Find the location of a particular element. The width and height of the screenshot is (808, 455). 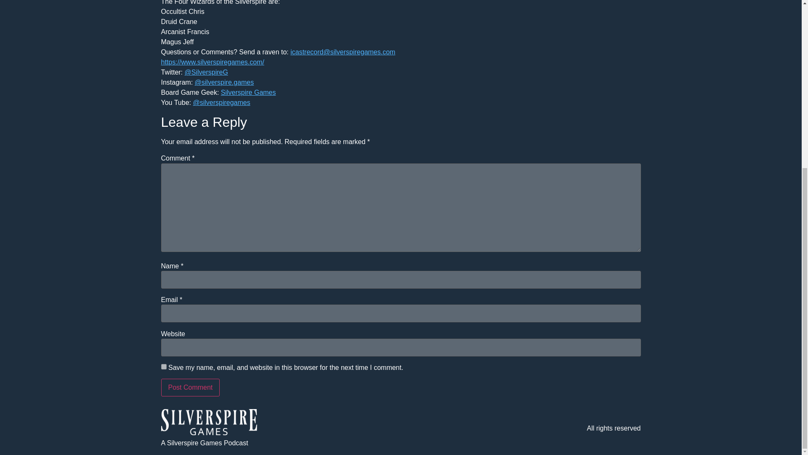

yes is located at coordinates (163, 367).